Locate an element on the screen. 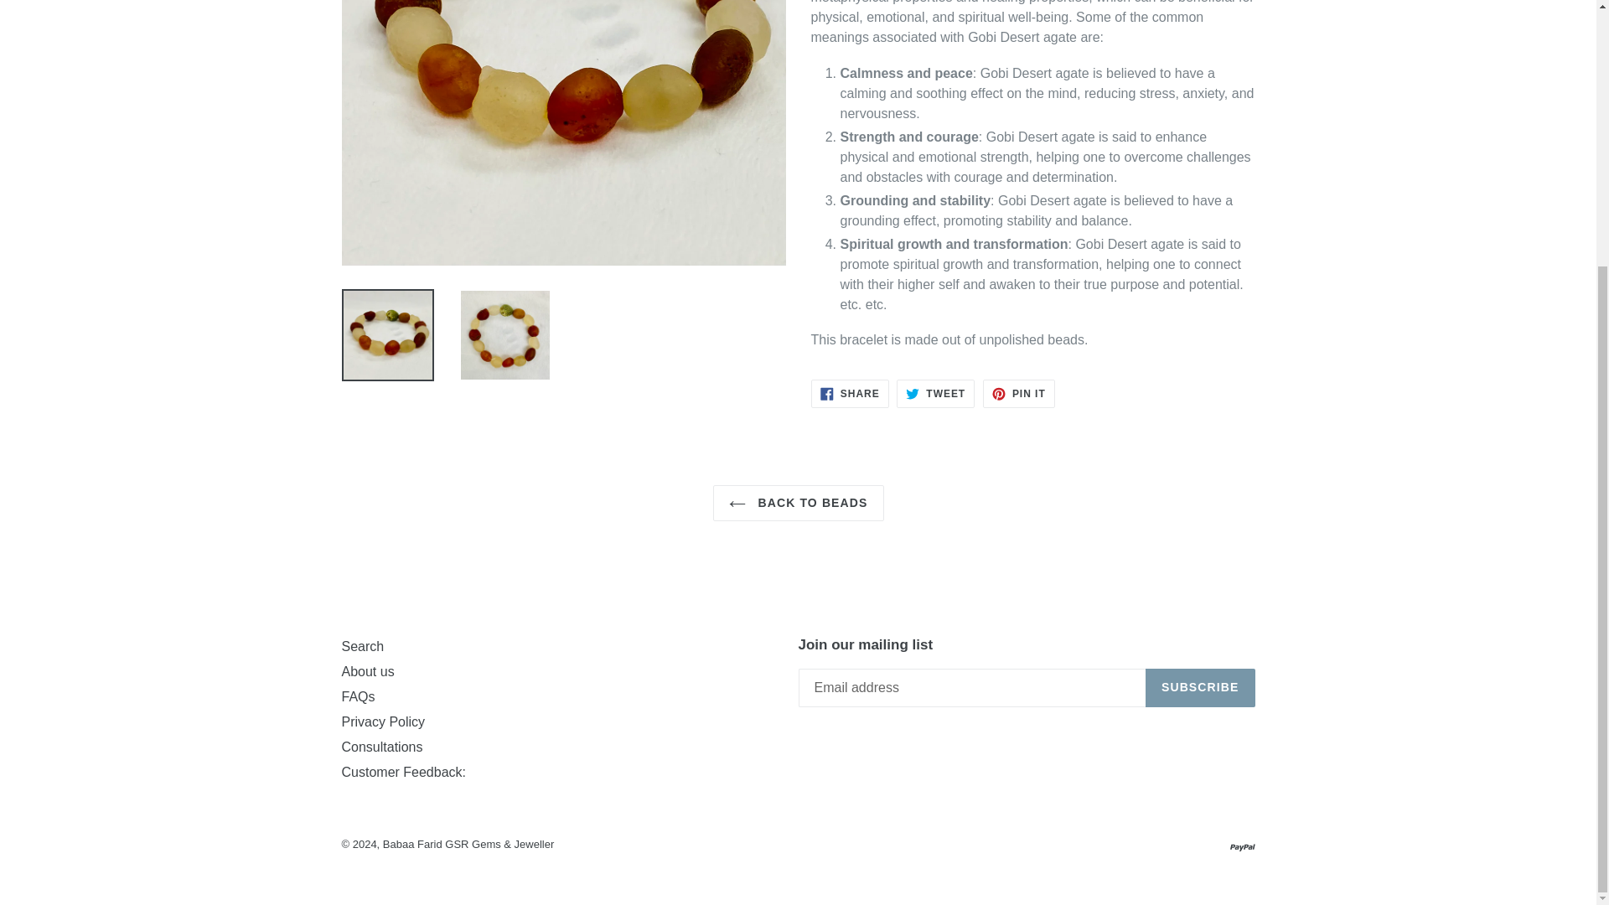  Share on Facebook is located at coordinates (850, 394).